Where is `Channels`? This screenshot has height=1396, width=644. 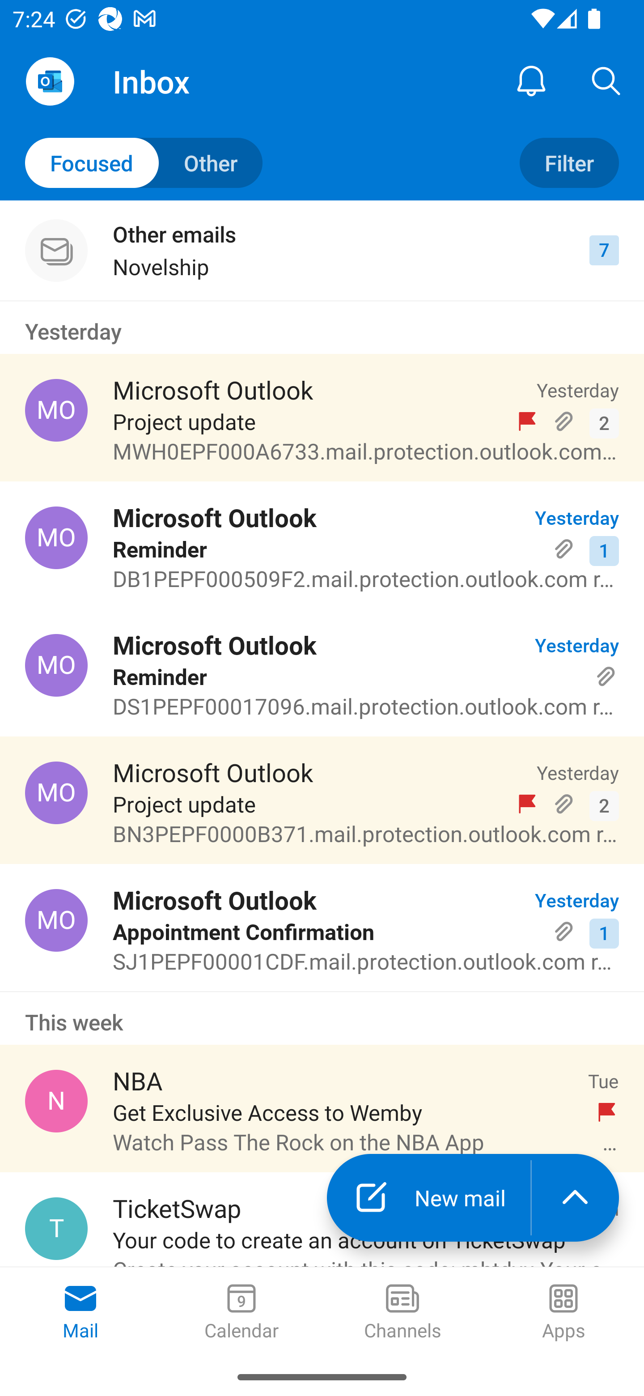 Channels is located at coordinates (402, 1313).